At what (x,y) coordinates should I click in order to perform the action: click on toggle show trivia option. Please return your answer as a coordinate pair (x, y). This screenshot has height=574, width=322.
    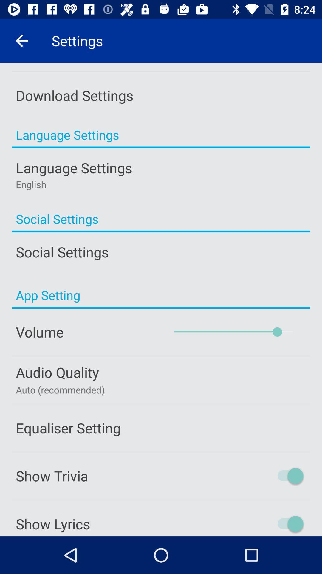
    Looking at the image, I should click on (265, 476).